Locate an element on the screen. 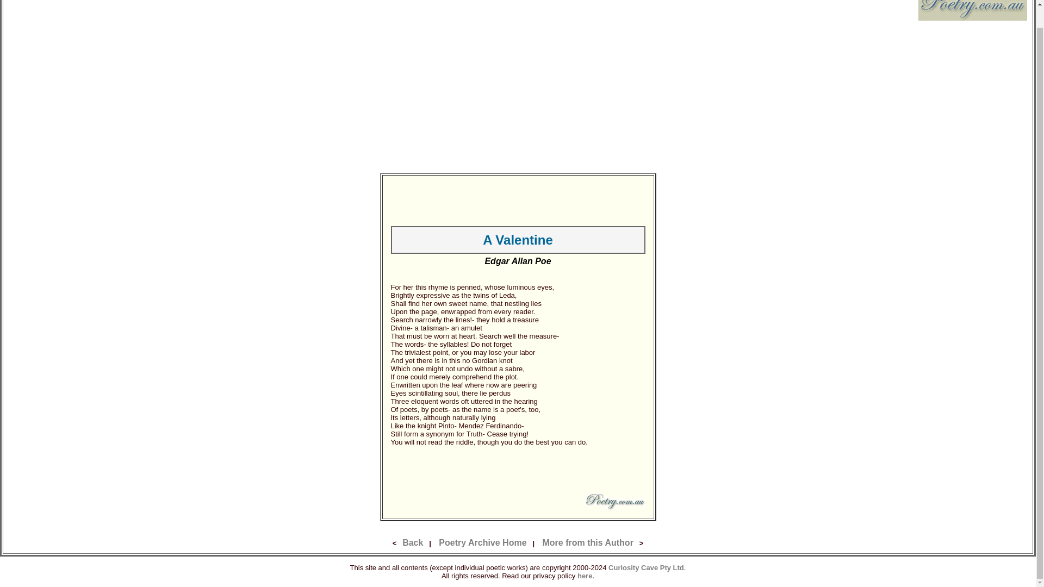 The height and width of the screenshot is (587, 1044). here is located at coordinates (584, 575).